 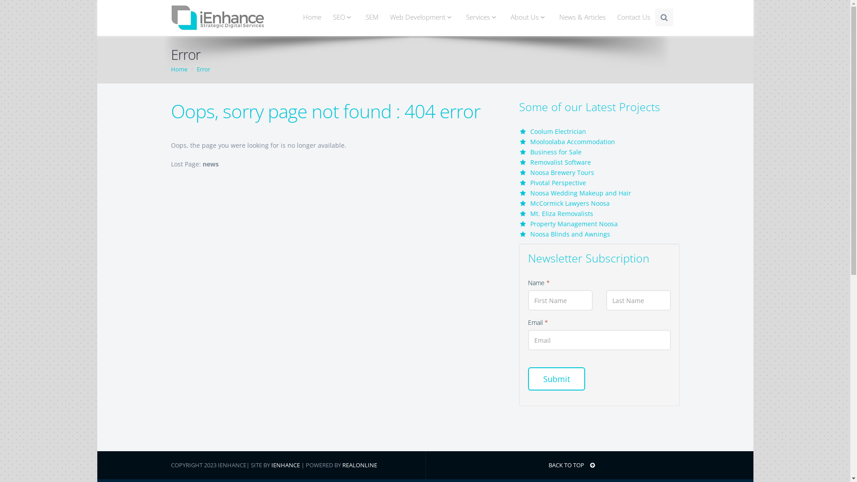 What do you see at coordinates (556, 152) in the screenshot?
I see `Business for Sale` at bounding box center [556, 152].